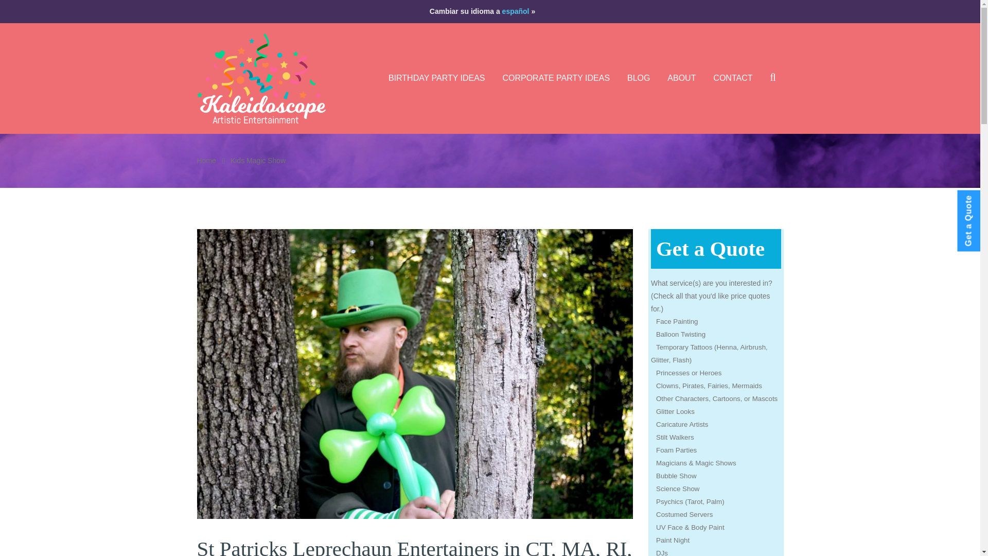 Image resolution: width=988 pixels, height=556 pixels. Describe the element at coordinates (716, 335) in the screenshot. I see `Balloon Twisting` at that location.